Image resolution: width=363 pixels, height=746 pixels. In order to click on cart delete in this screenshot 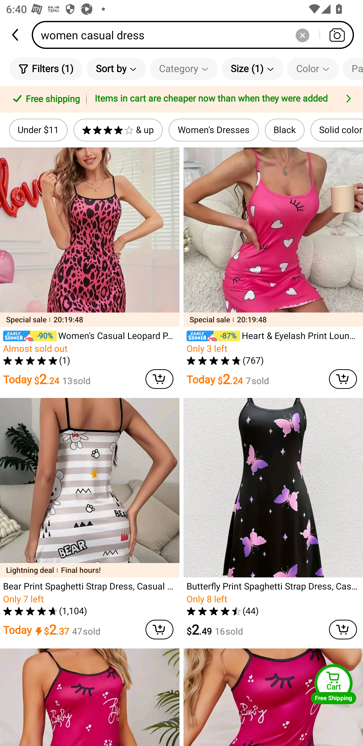, I will do `click(343, 379)`.